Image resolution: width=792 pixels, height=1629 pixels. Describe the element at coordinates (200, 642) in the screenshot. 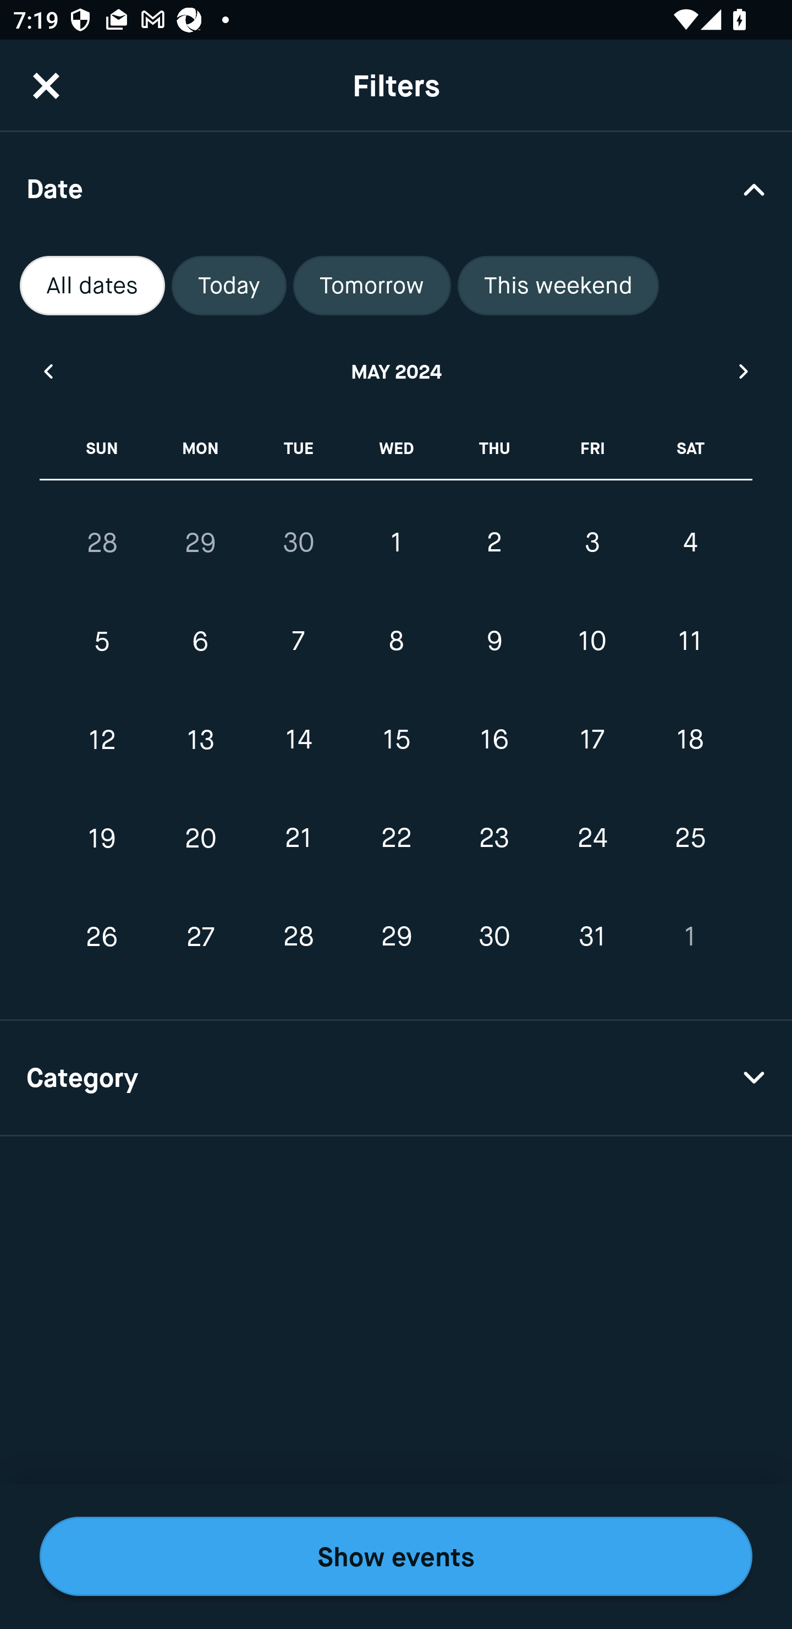

I see `6` at that location.